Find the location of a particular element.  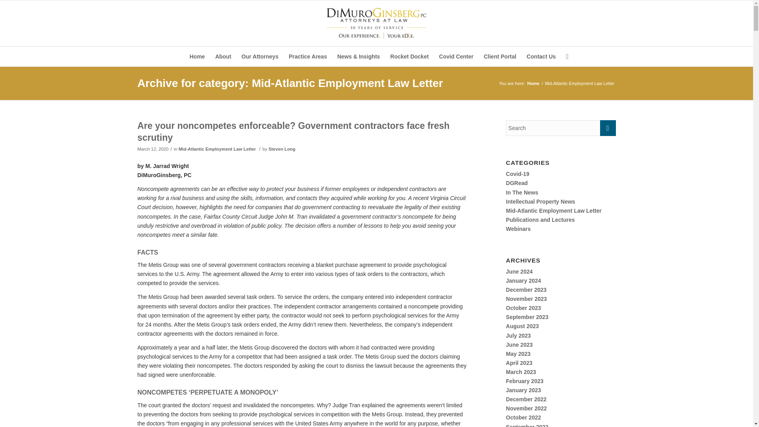

Mid-Atlantic Employment Law Letter is located at coordinates (217, 149).